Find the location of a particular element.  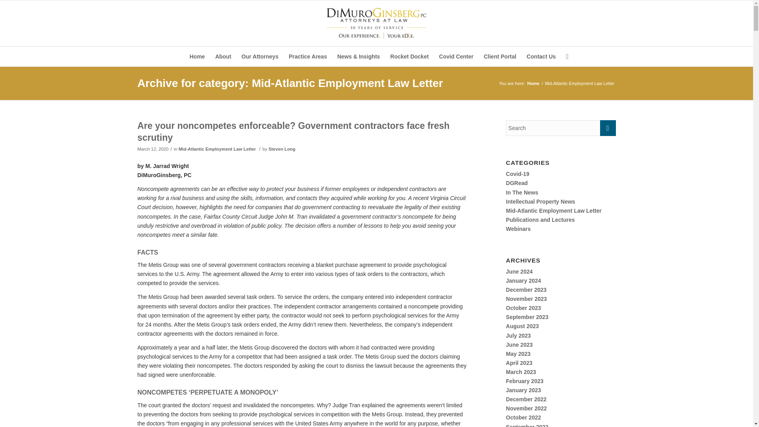

Mid-Atlantic Employment Law Letter is located at coordinates (217, 149).